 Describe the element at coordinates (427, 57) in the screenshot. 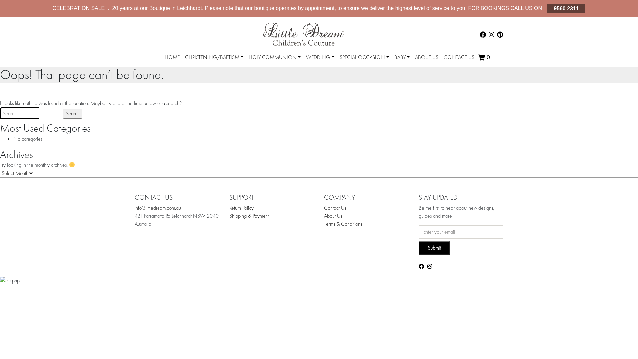

I see `ABOUT US` at that location.